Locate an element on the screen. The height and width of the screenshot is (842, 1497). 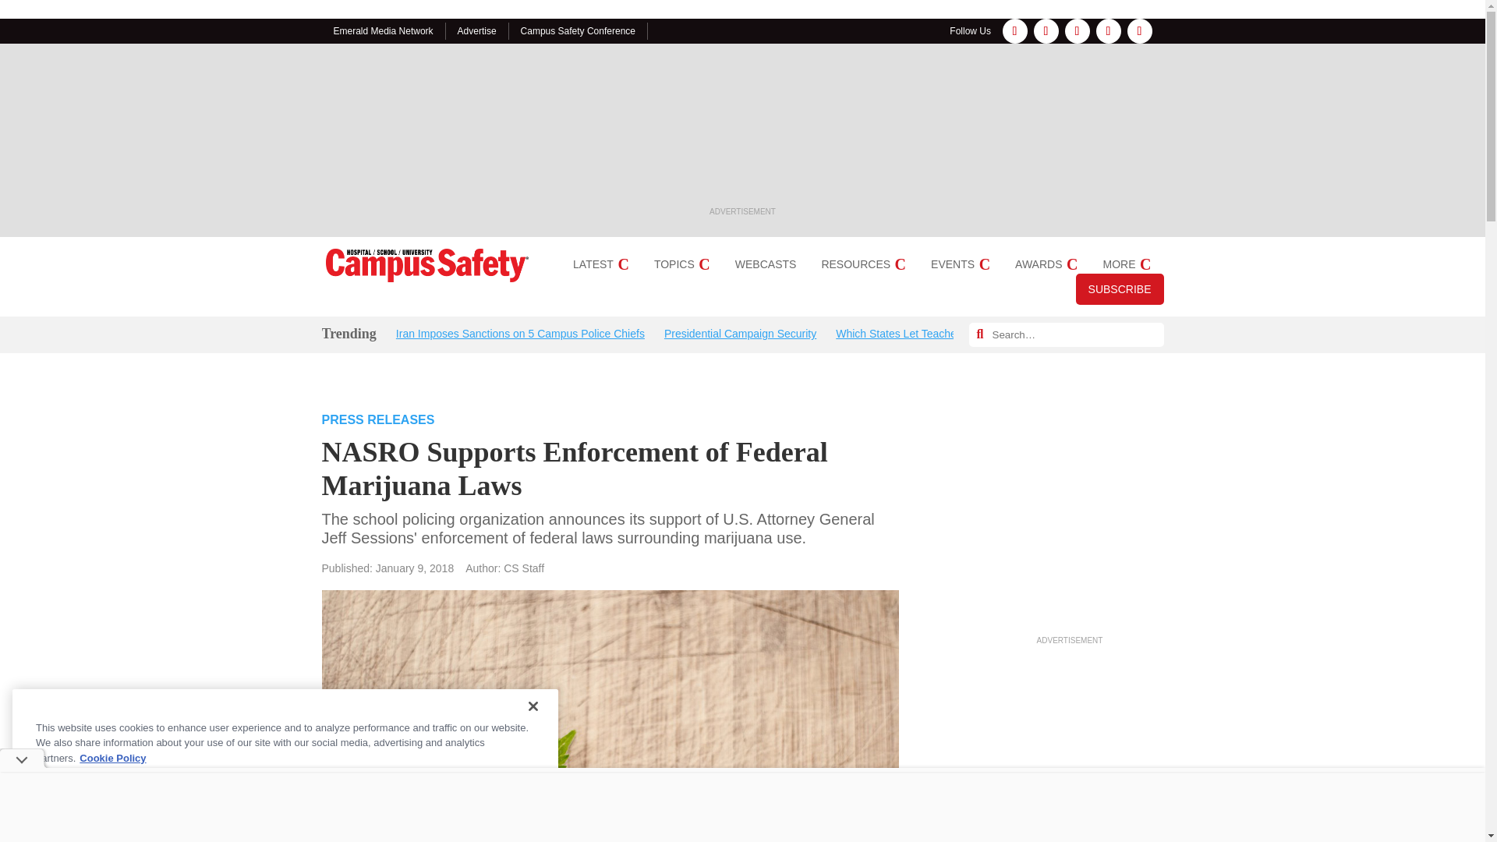
LATEST is located at coordinates (600, 264).